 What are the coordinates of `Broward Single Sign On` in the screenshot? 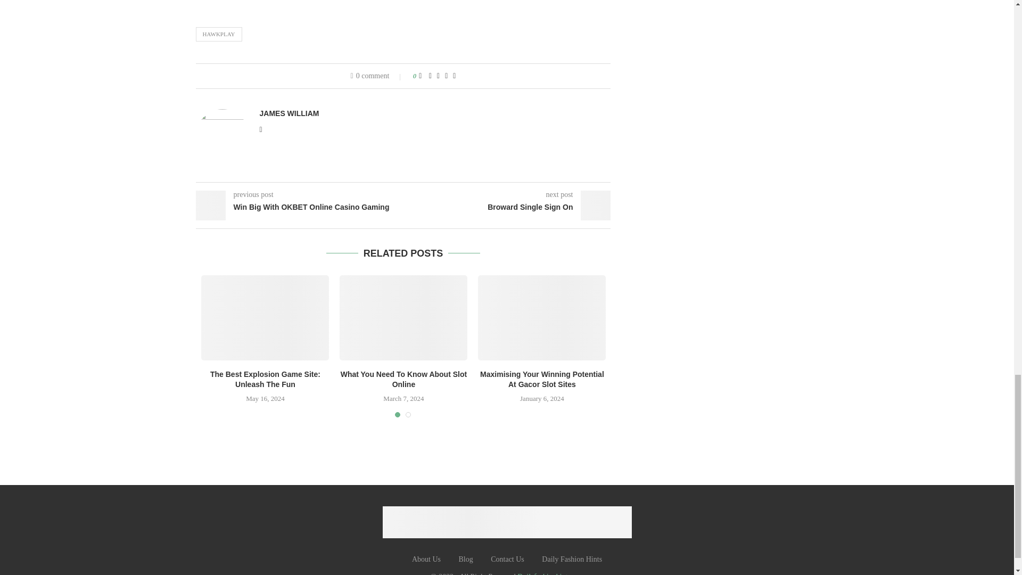 It's located at (507, 208).